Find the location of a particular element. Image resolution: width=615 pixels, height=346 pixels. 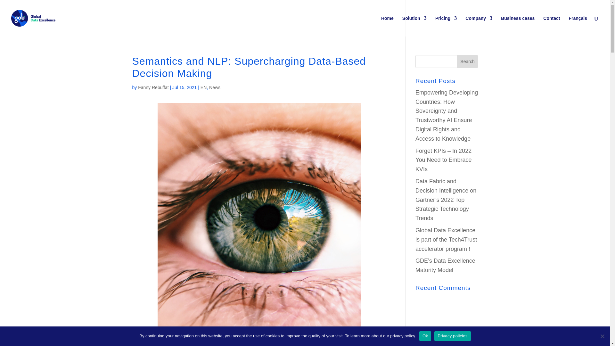

Fanny Rebuffat is located at coordinates (153, 87).